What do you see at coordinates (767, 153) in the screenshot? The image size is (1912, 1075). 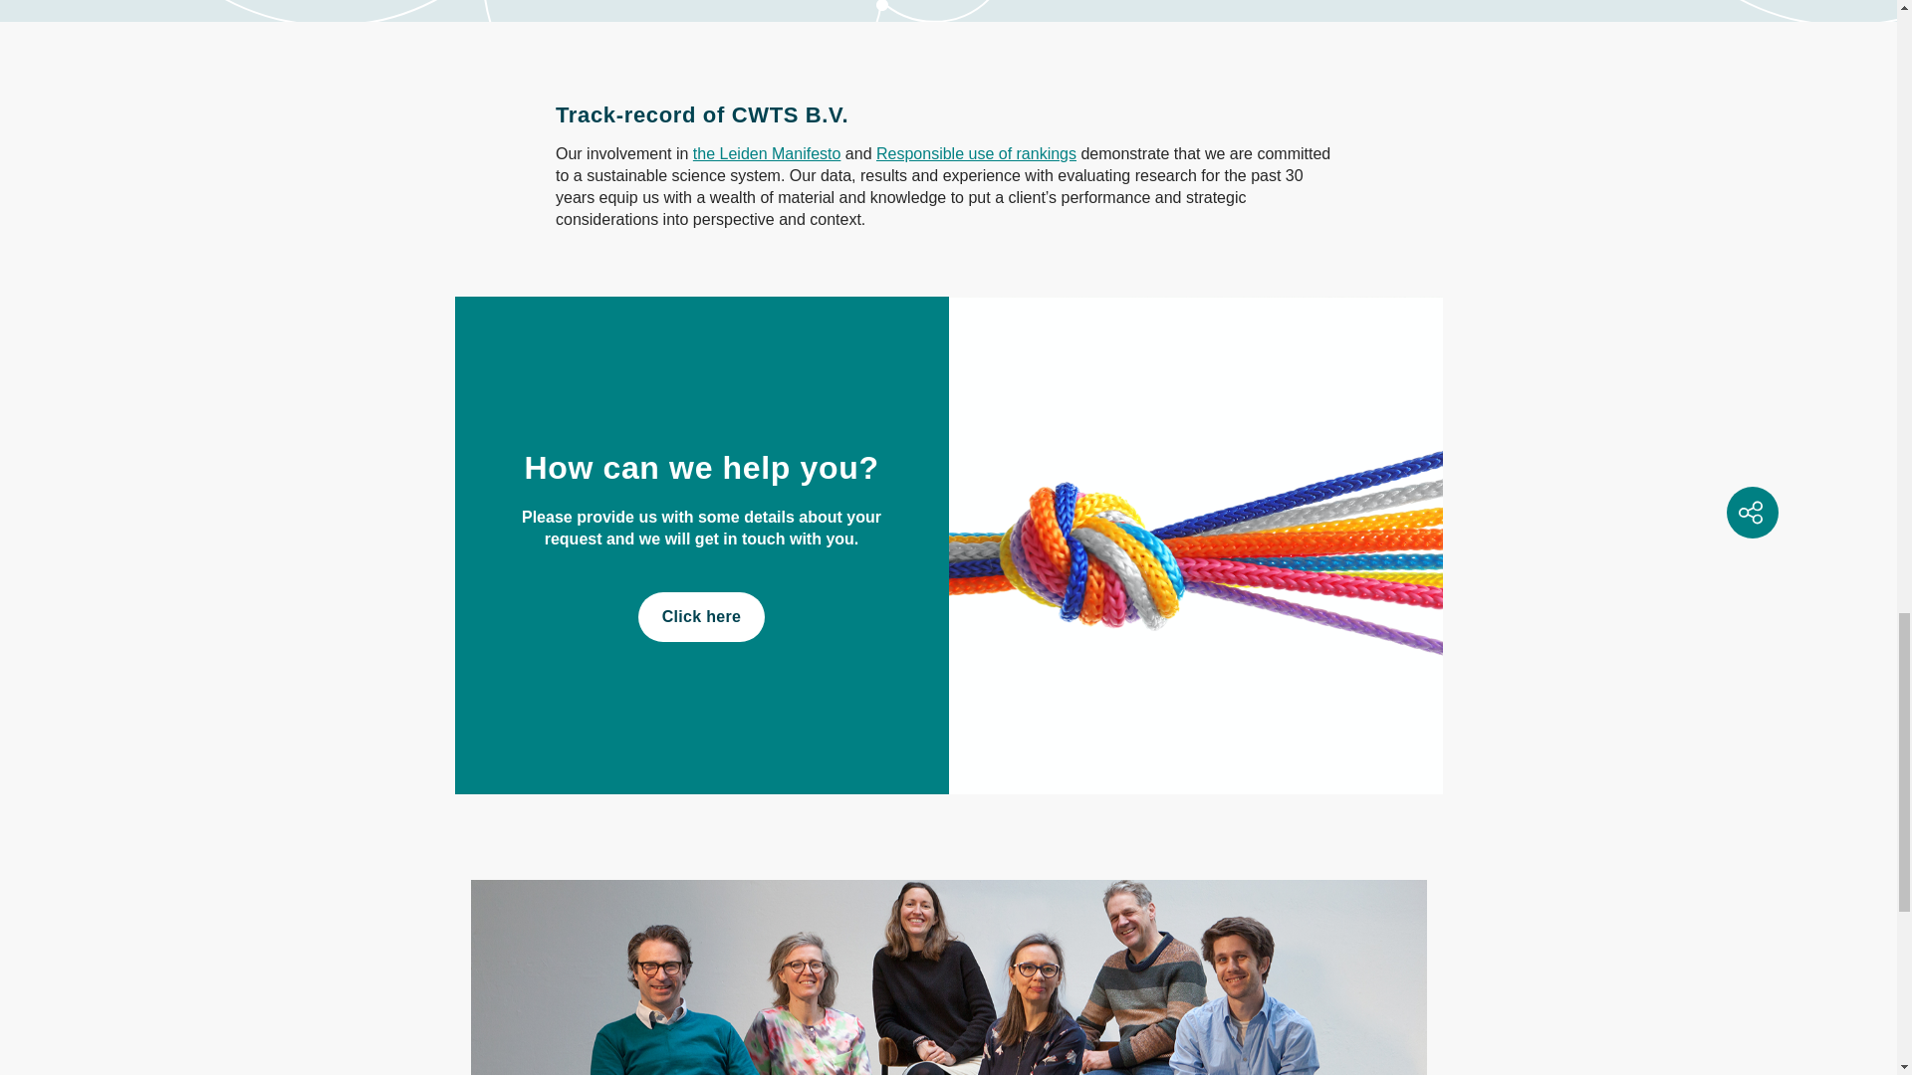 I see `the Leiden Manifesto` at bounding box center [767, 153].